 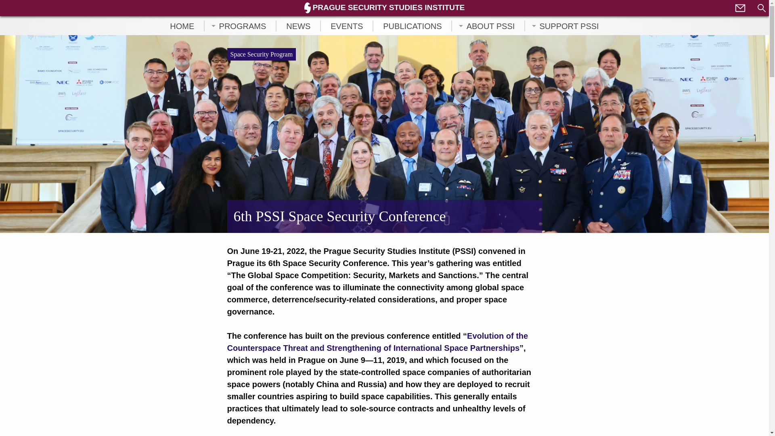 What do you see at coordinates (412, 25) in the screenshot?
I see `Publications` at bounding box center [412, 25].